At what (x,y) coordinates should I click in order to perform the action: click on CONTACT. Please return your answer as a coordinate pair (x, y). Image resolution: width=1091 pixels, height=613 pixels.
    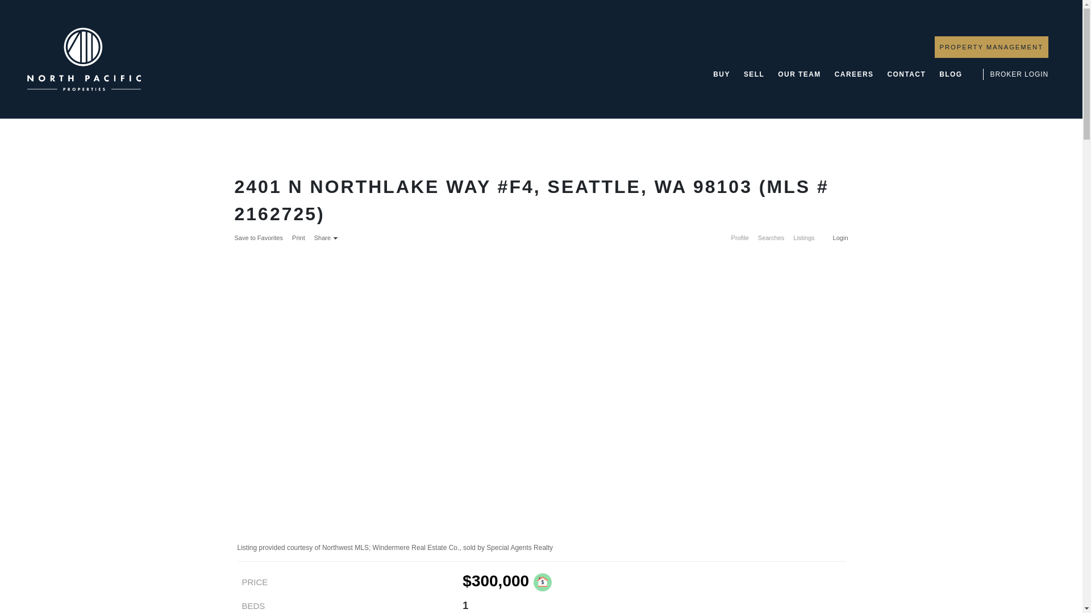
    Looking at the image, I should click on (906, 74).